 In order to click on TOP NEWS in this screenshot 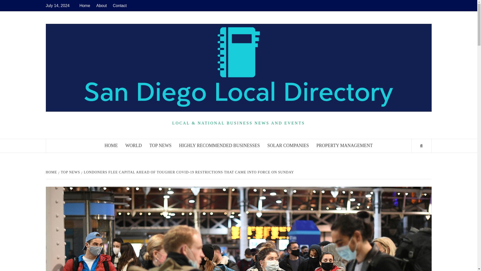, I will do `click(70, 172)`.